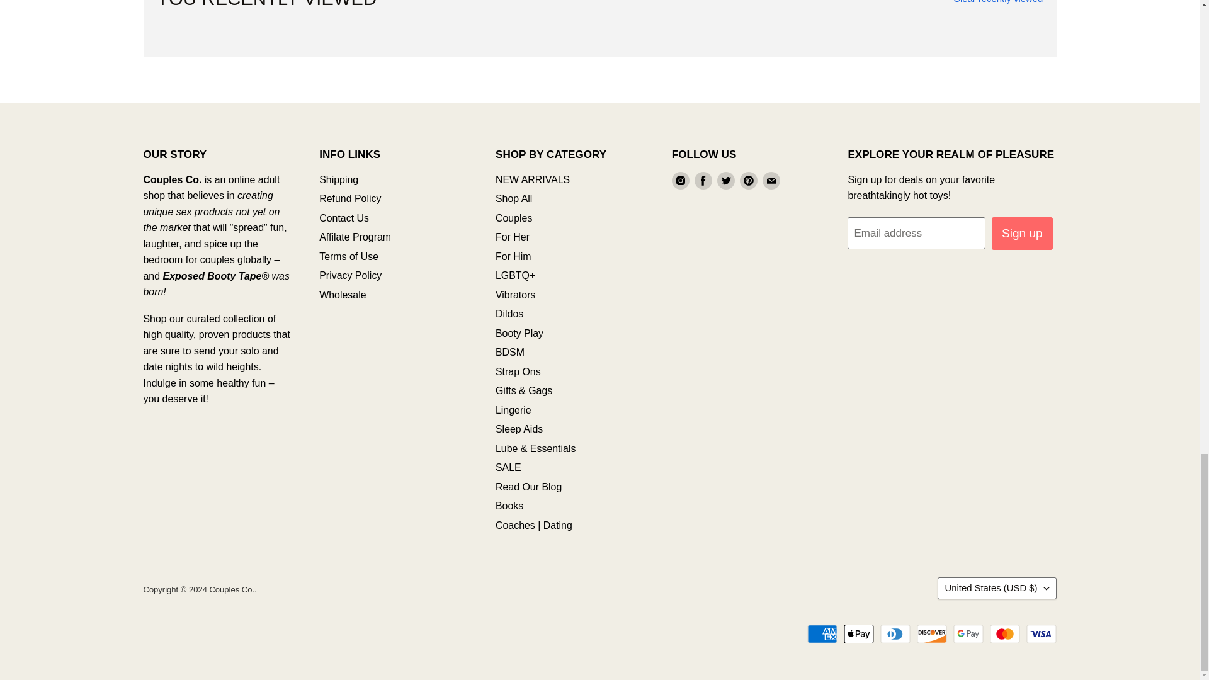 This screenshot has width=1209, height=680. What do you see at coordinates (749, 181) in the screenshot?
I see `Pinterest` at bounding box center [749, 181].